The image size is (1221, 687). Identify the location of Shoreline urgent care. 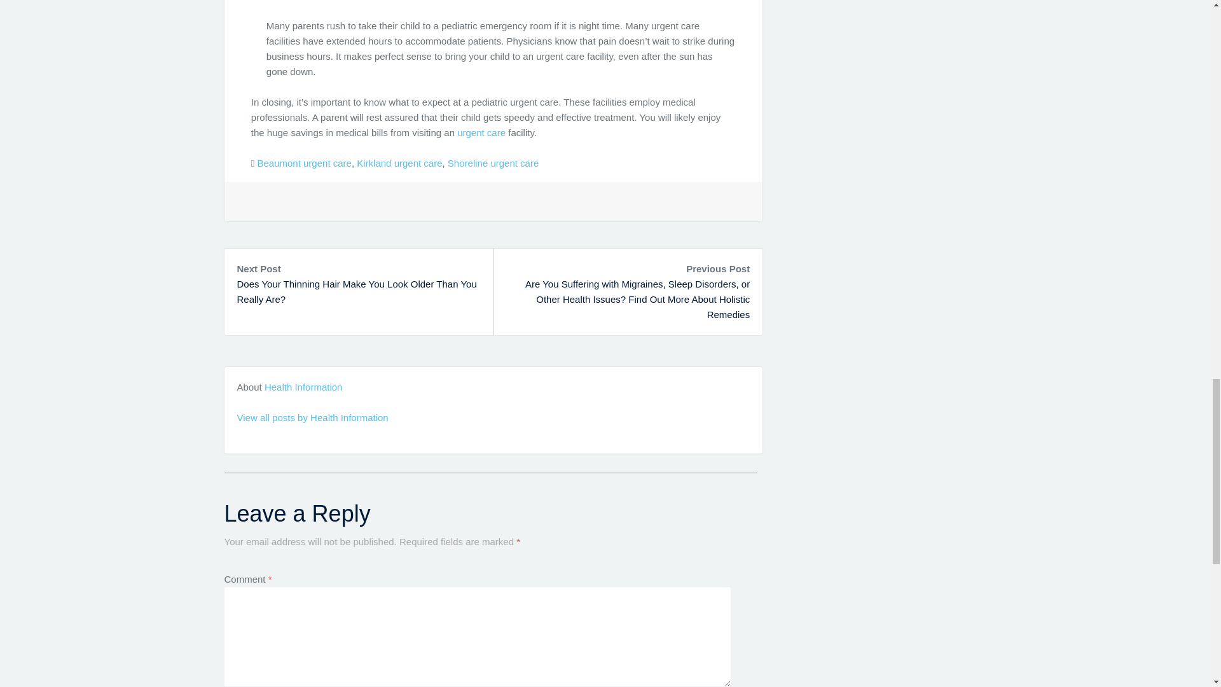
(493, 163).